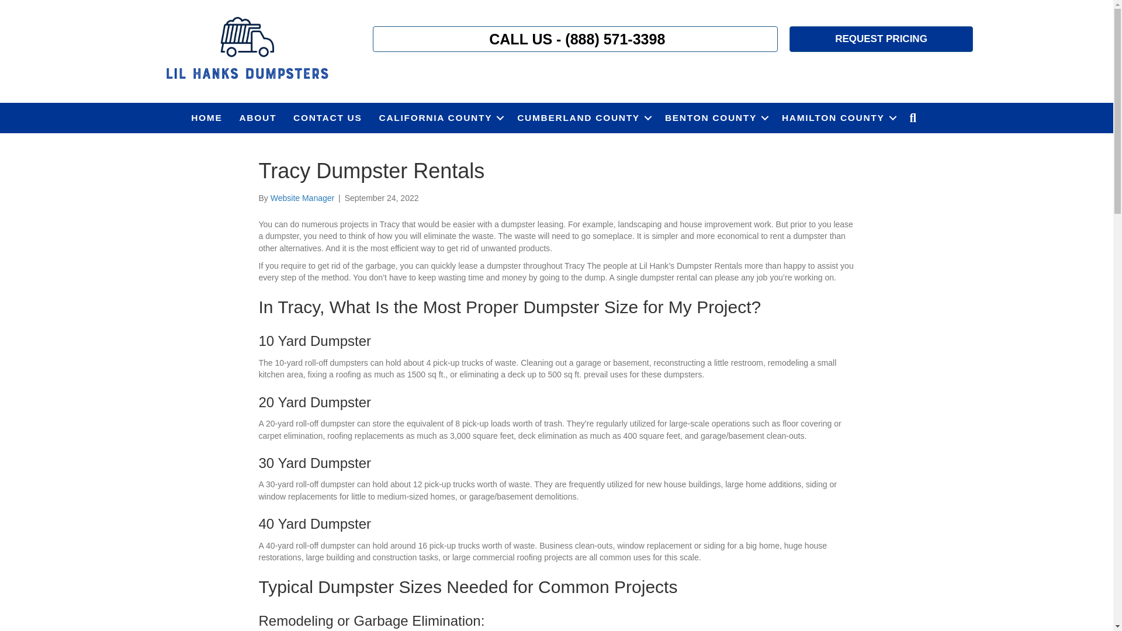  Describe the element at coordinates (583, 118) in the screenshot. I see `CUMBERLAND COUNTY` at that location.